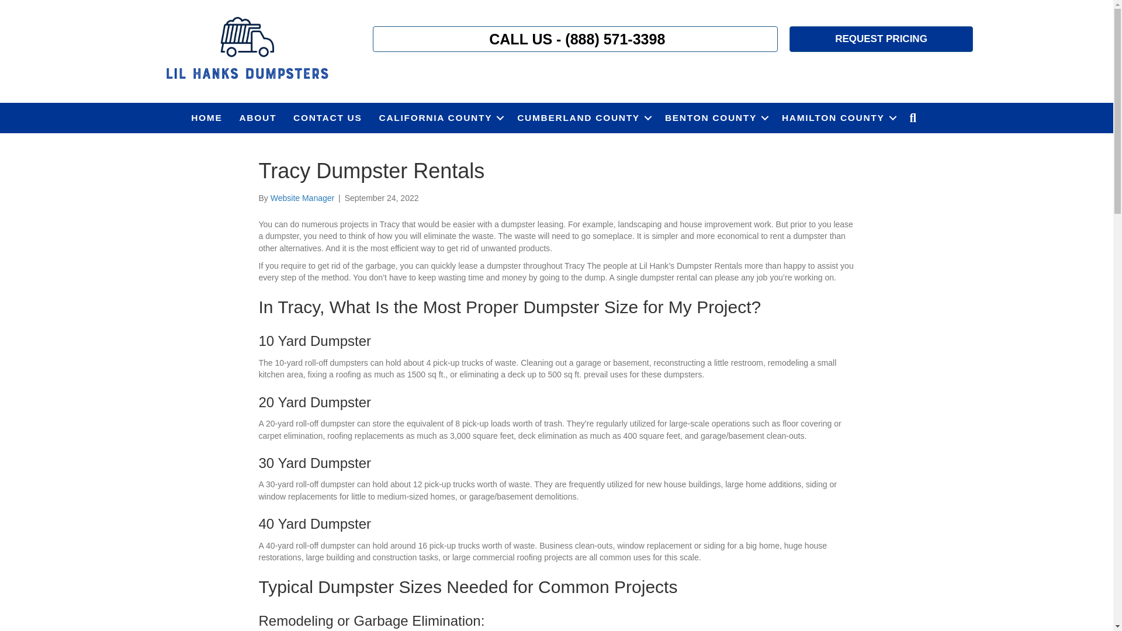  Describe the element at coordinates (583, 118) in the screenshot. I see `CUMBERLAND COUNTY` at that location.